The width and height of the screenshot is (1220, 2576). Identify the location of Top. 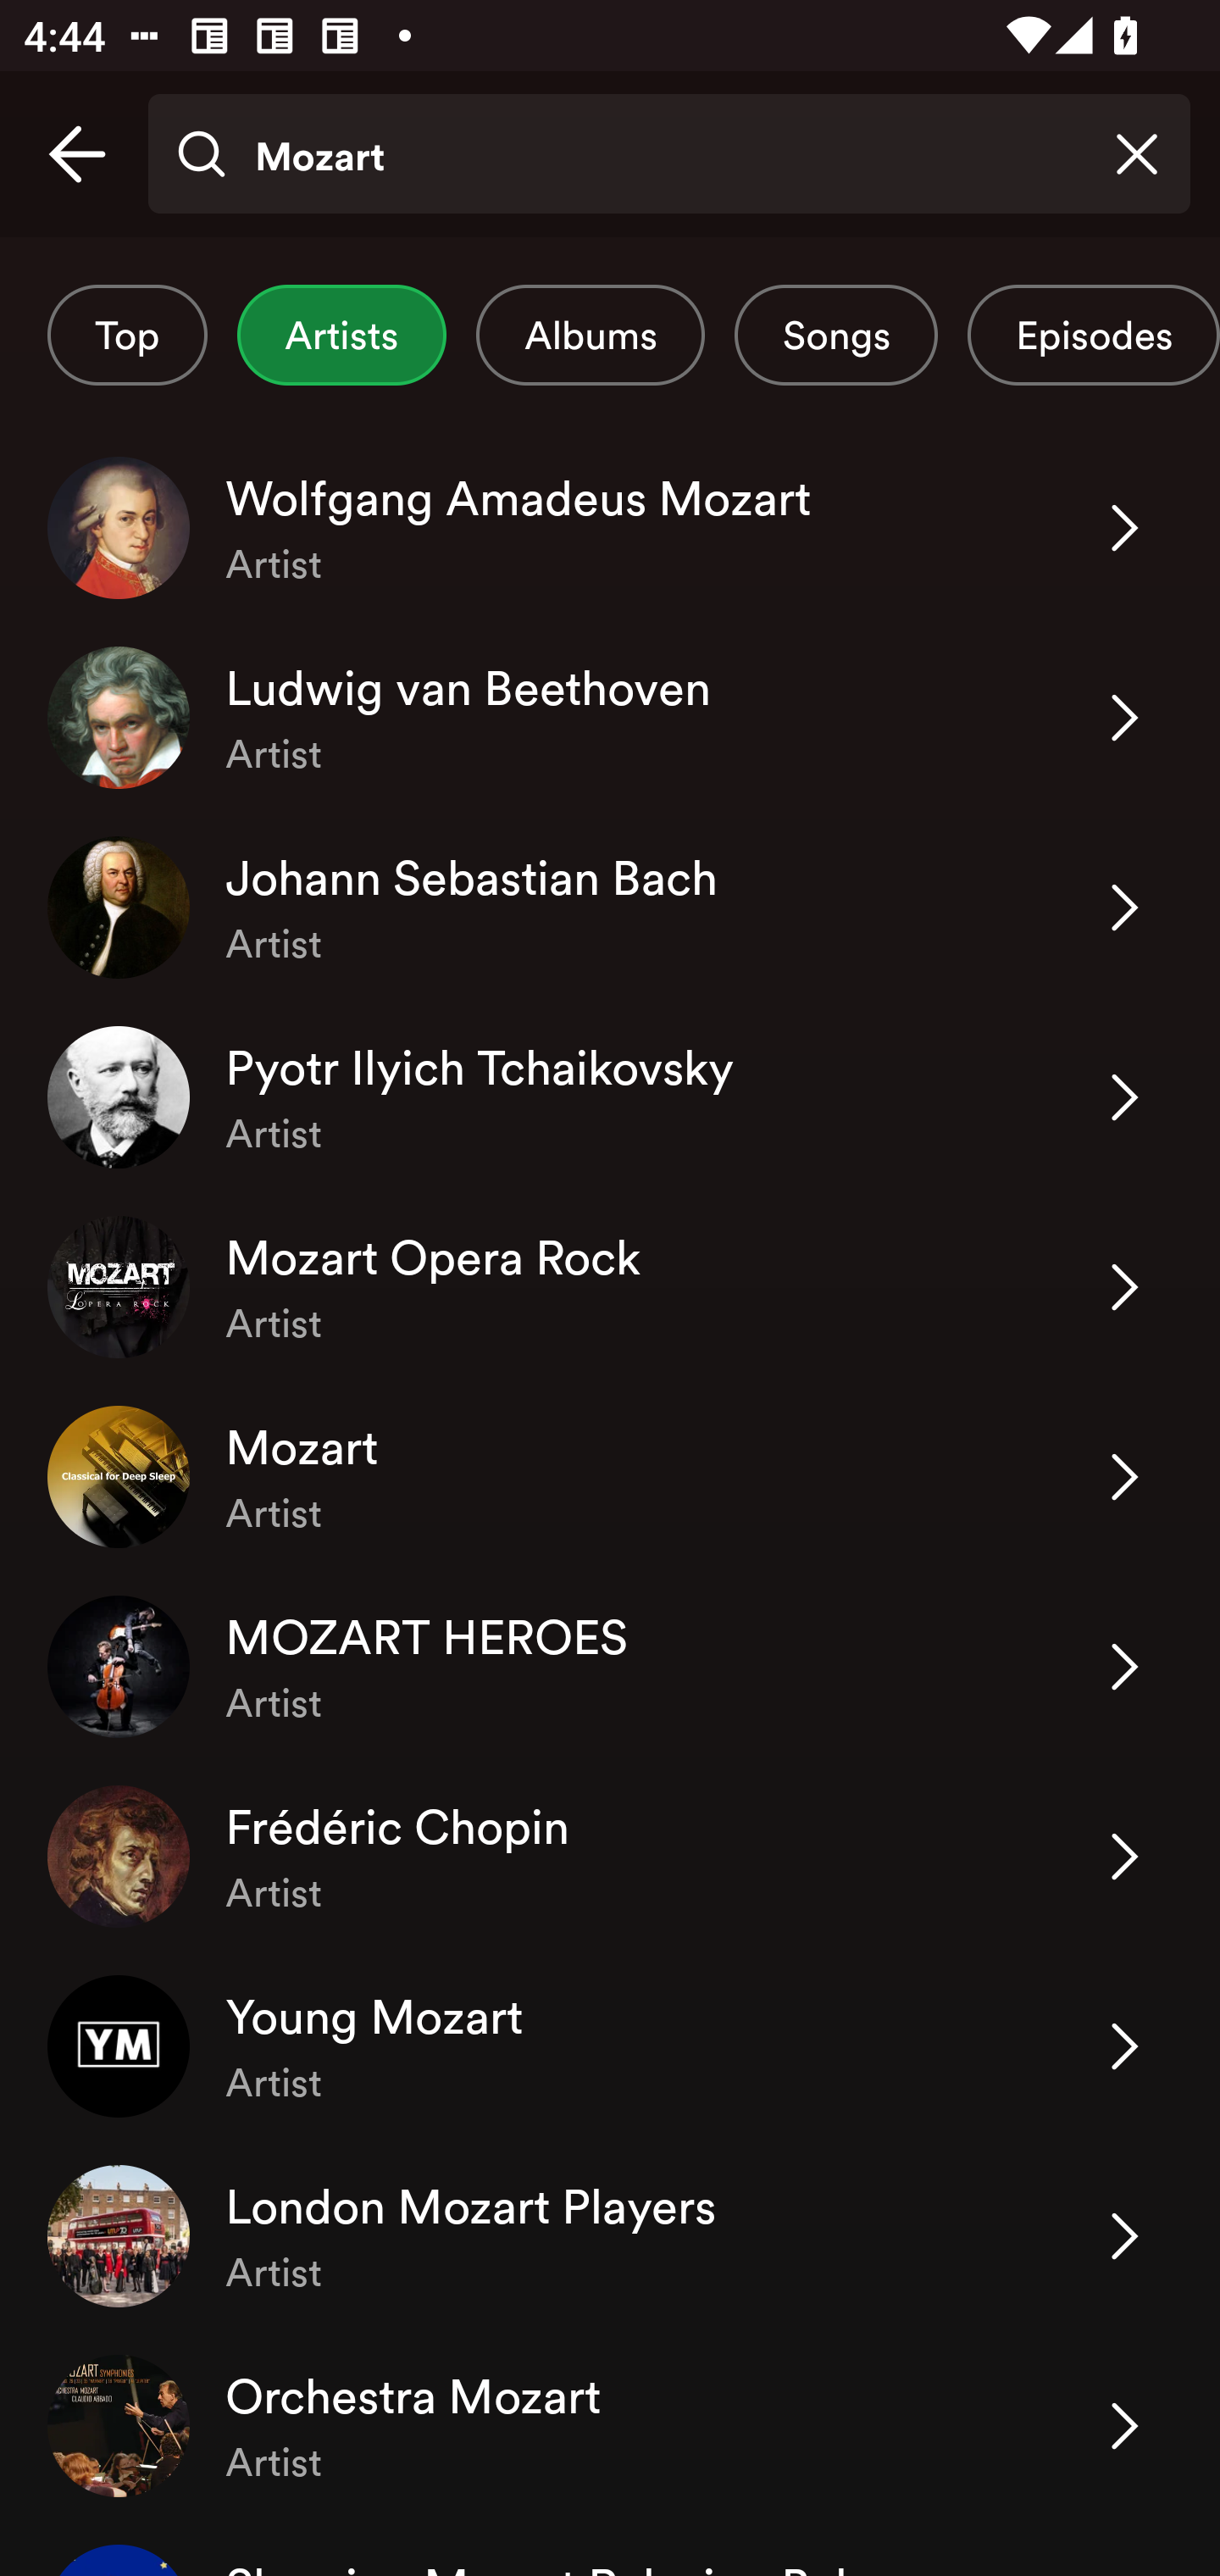
(127, 335).